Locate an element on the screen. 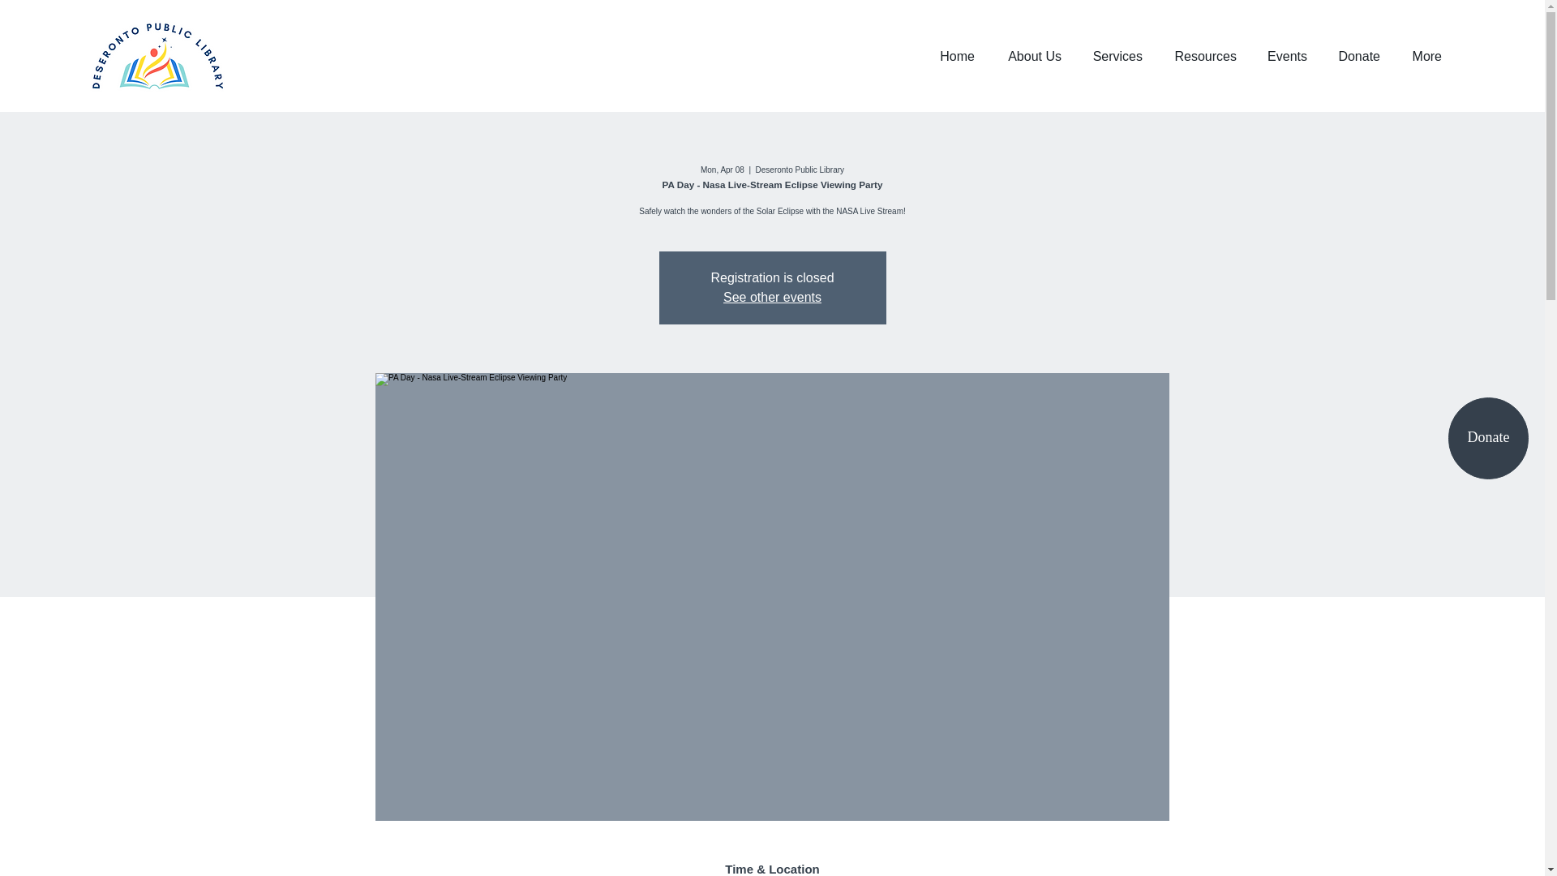 This screenshot has height=876, width=1557. See other events is located at coordinates (772, 297).